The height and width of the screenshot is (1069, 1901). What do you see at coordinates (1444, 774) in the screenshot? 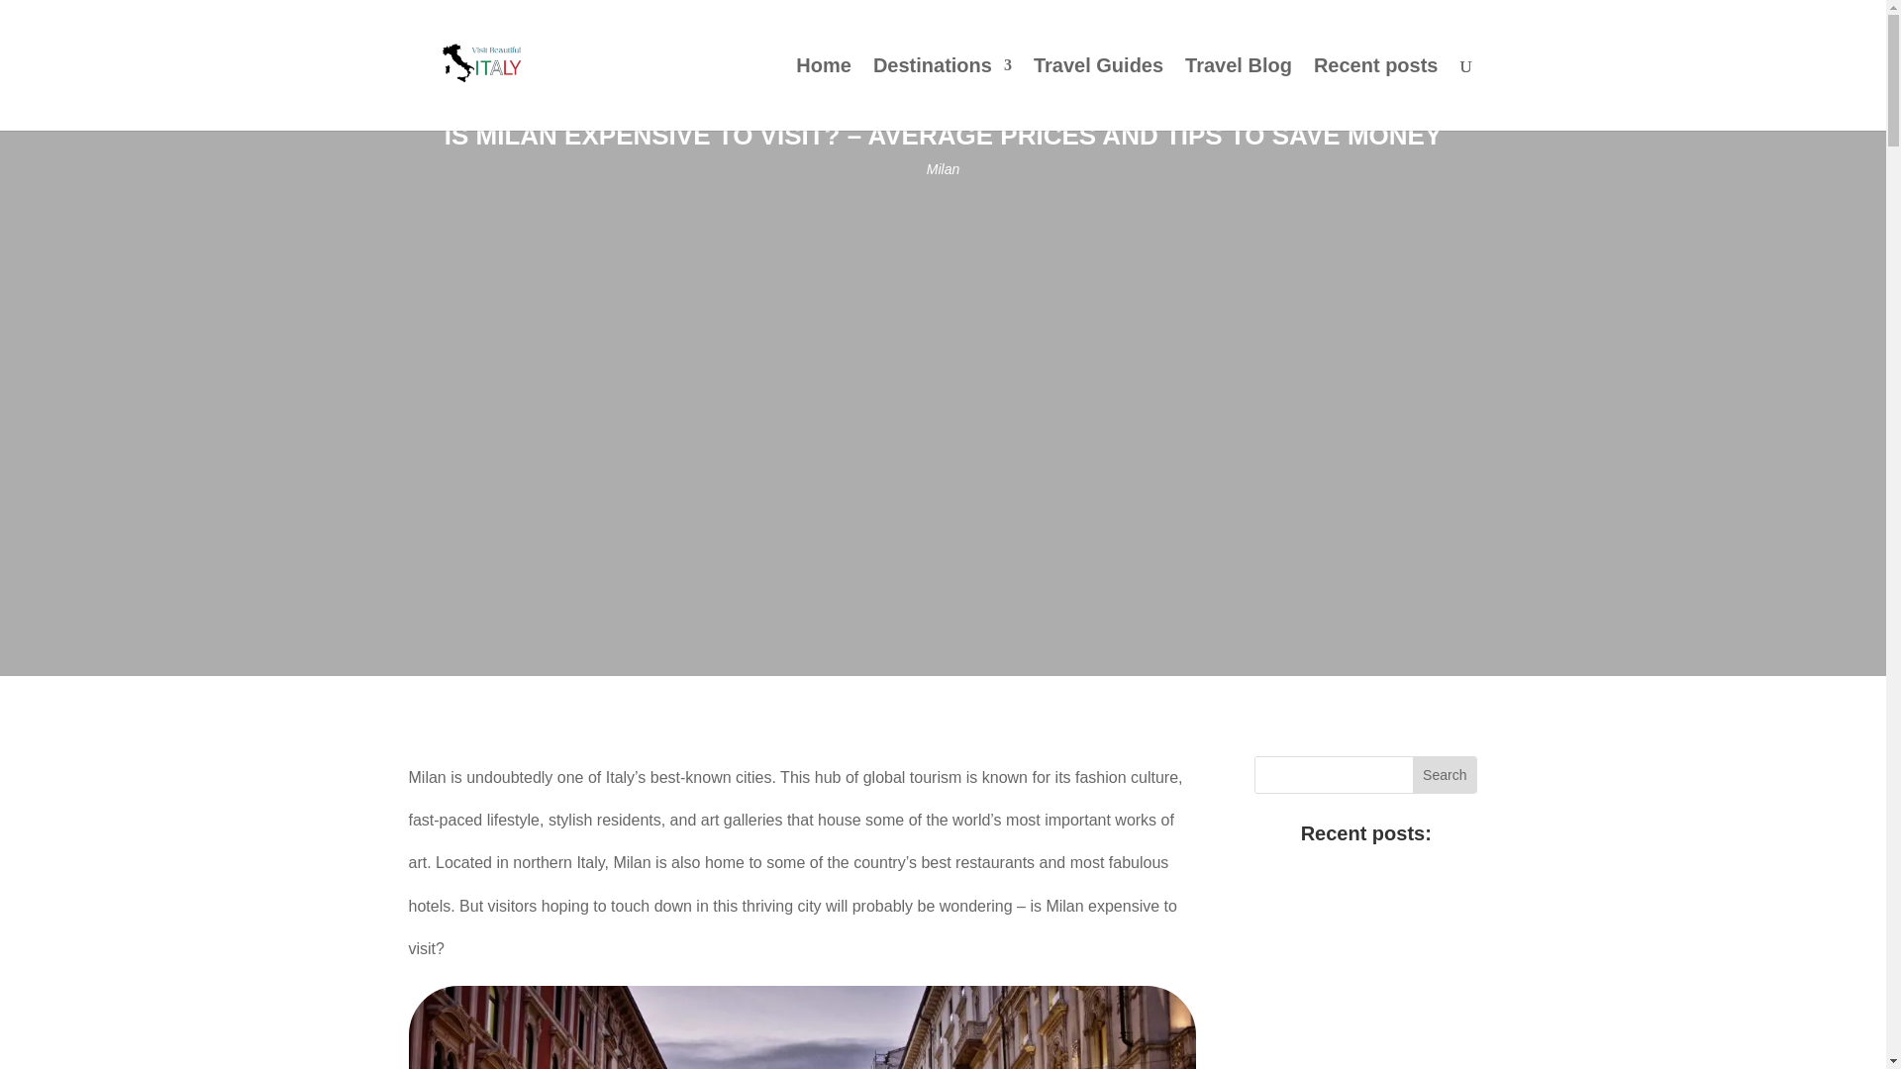
I see `Search` at bounding box center [1444, 774].